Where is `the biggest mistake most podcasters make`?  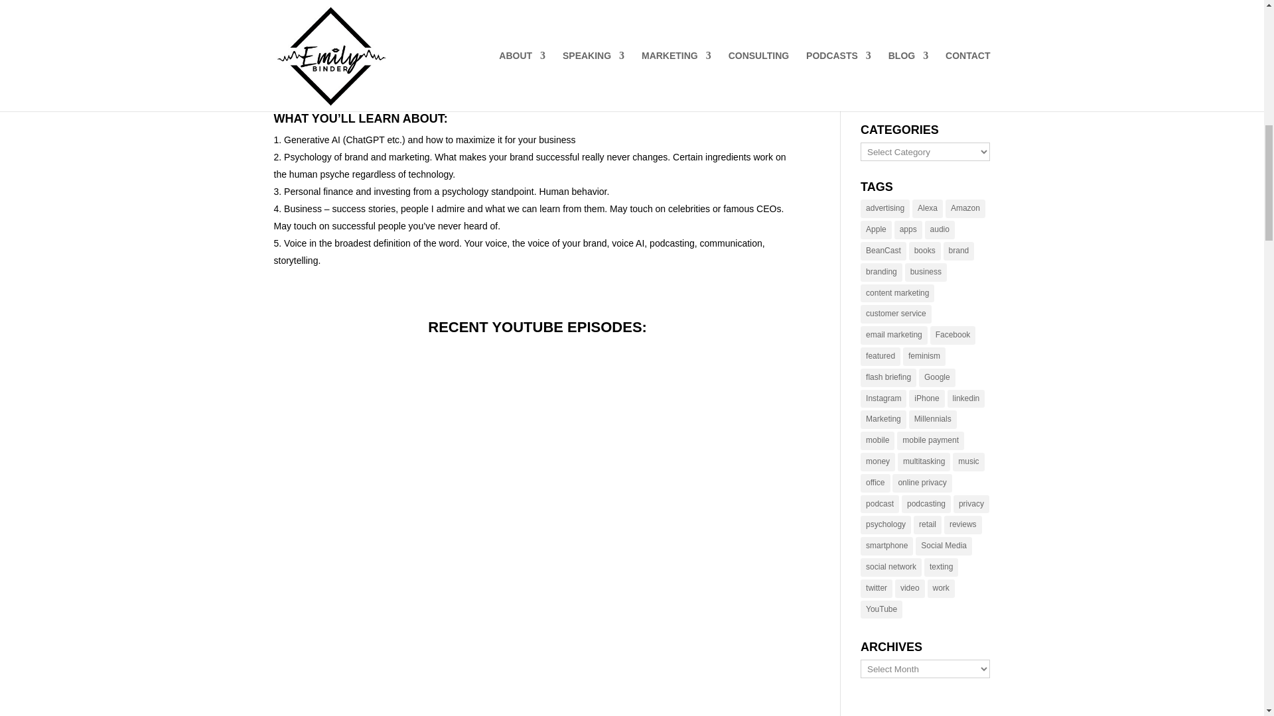
the biggest mistake most podcasters make is located at coordinates (397, 19).